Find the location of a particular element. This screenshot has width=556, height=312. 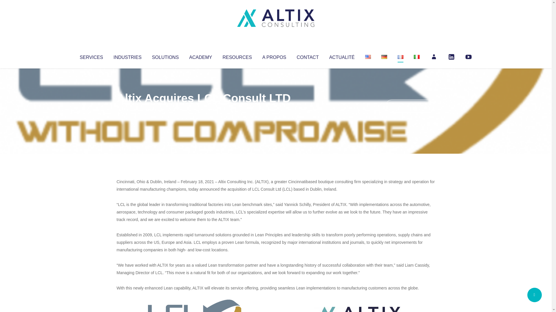

RESOURCES is located at coordinates (237, 56).